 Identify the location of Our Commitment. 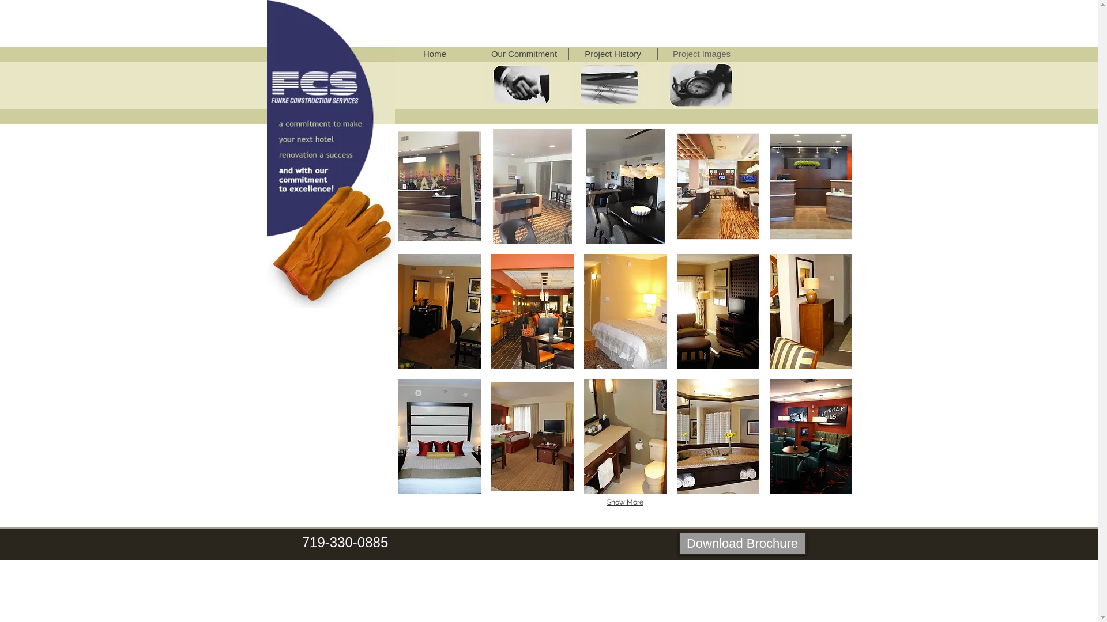
(524, 54).